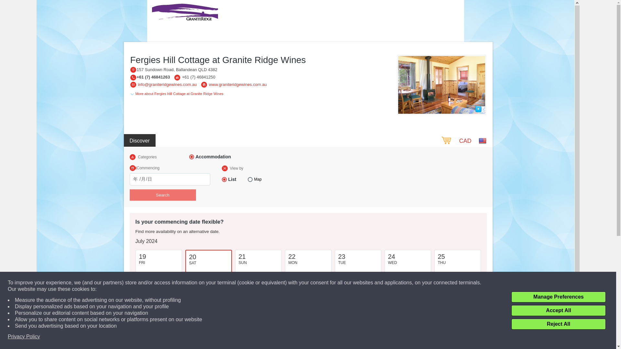 The image size is (621, 349). Describe the element at coordinates (177, 78) in the screenshot. I see `Fax` at that location.